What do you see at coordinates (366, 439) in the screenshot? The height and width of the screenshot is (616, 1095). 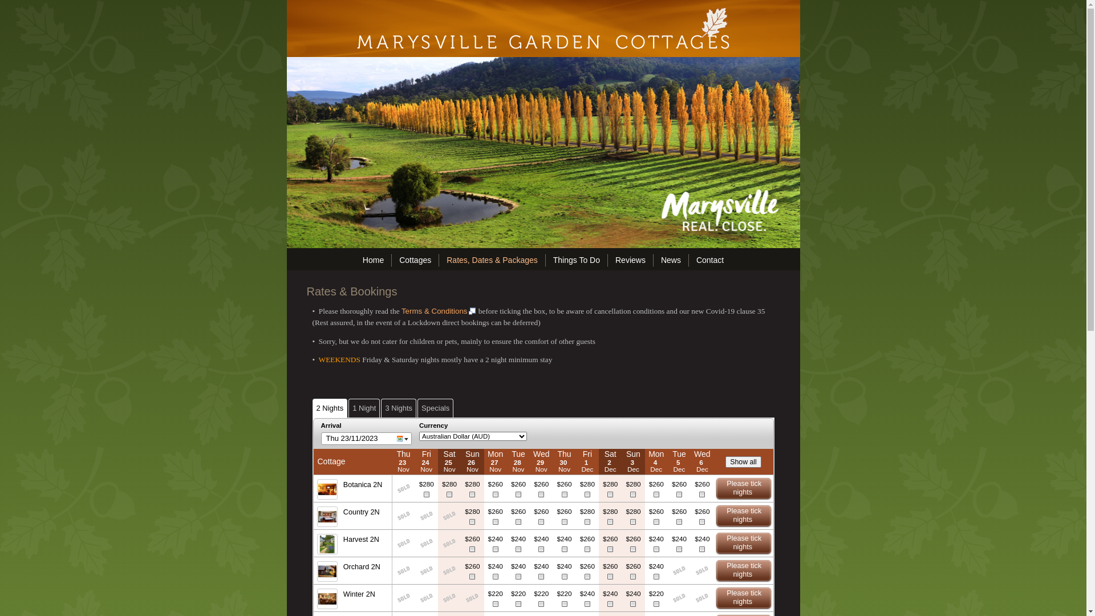 I see `Thu 23/11/2023` at bounding box center [366, 439].